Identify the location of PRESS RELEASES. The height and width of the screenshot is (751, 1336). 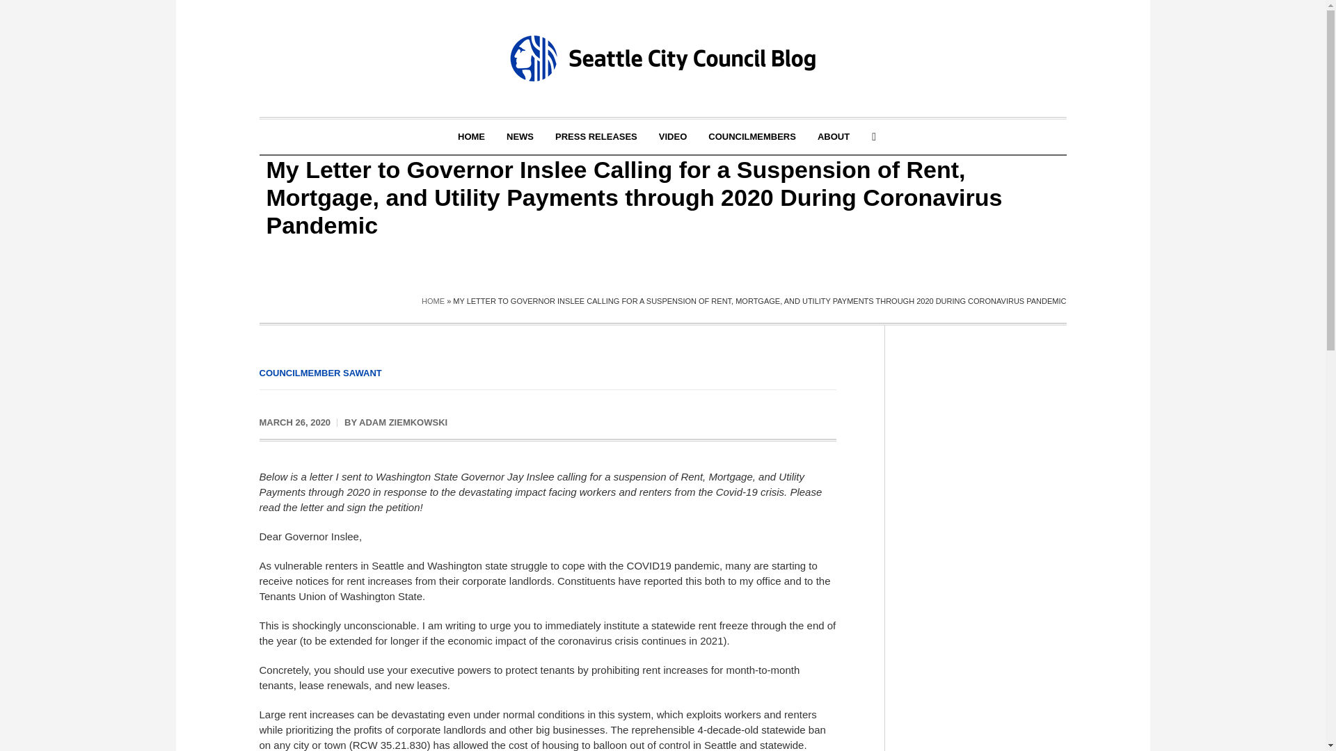
(596, 136).